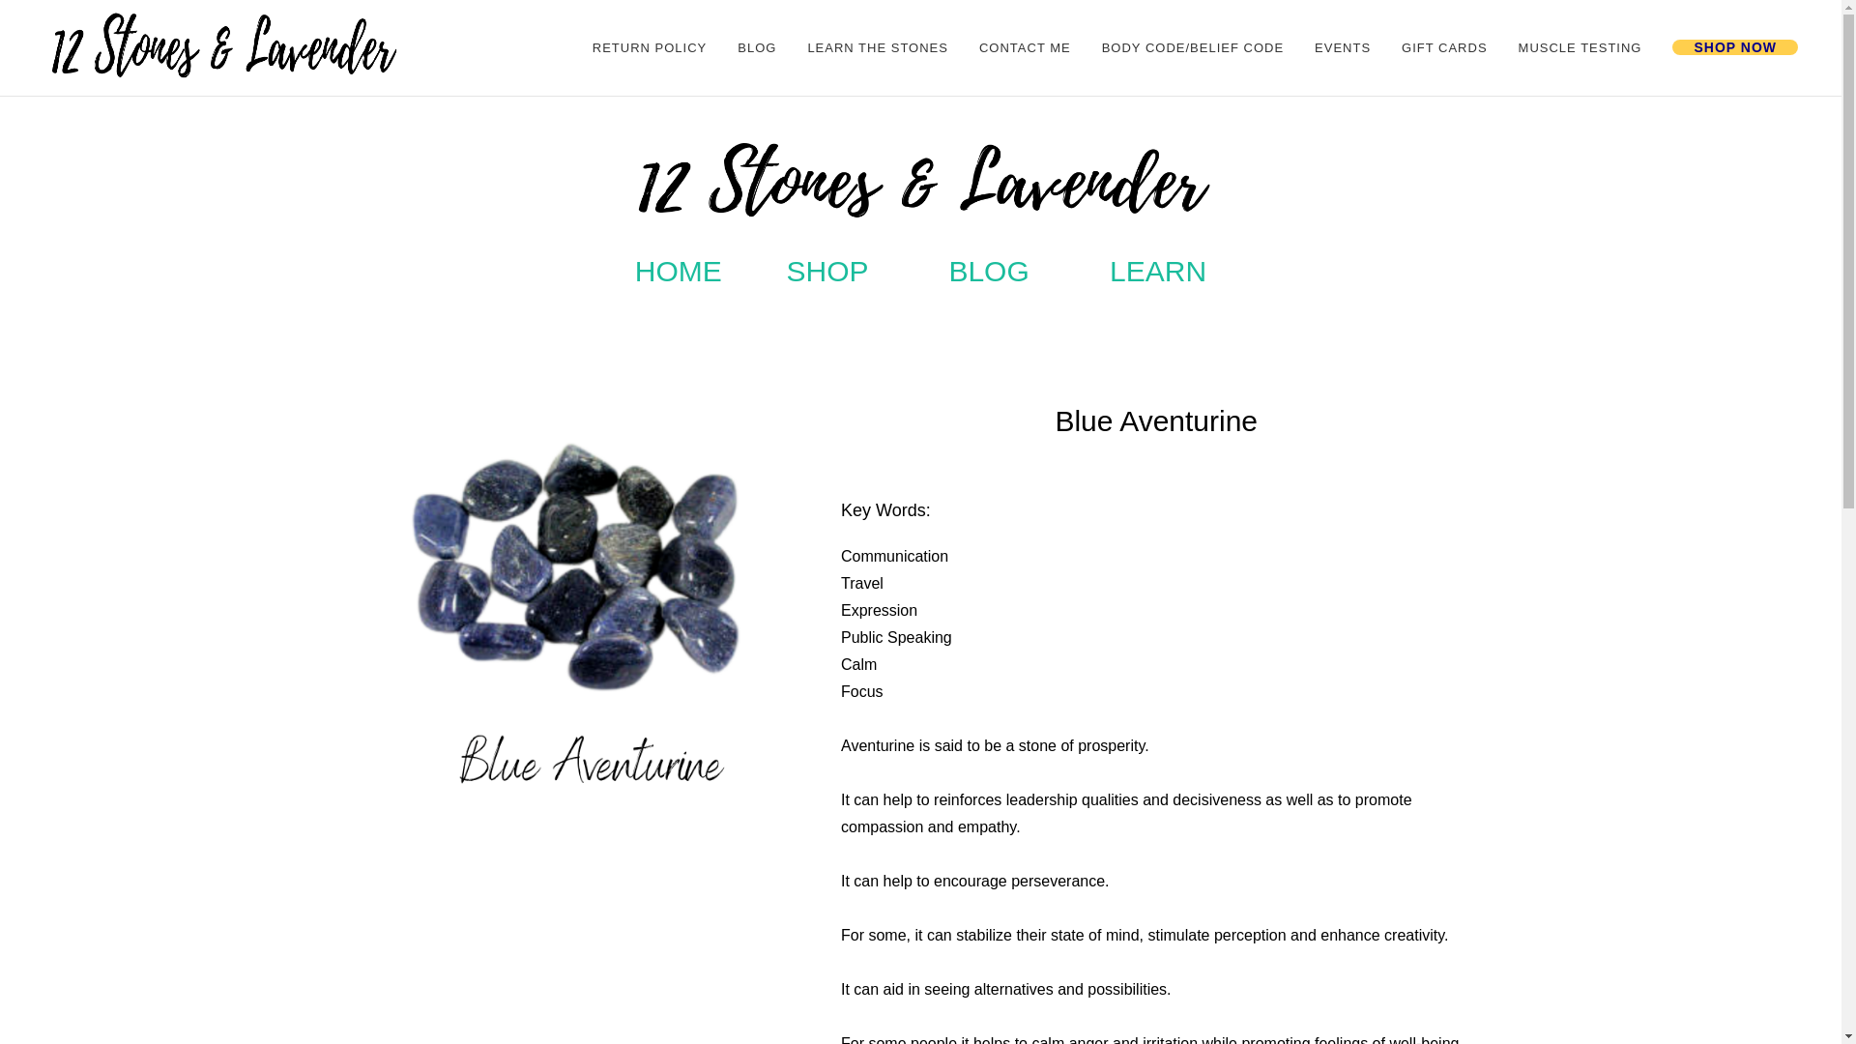  Describe the element at coordinates (1734, 48) in the screenshot. I see `SHOP NOW` at that location.